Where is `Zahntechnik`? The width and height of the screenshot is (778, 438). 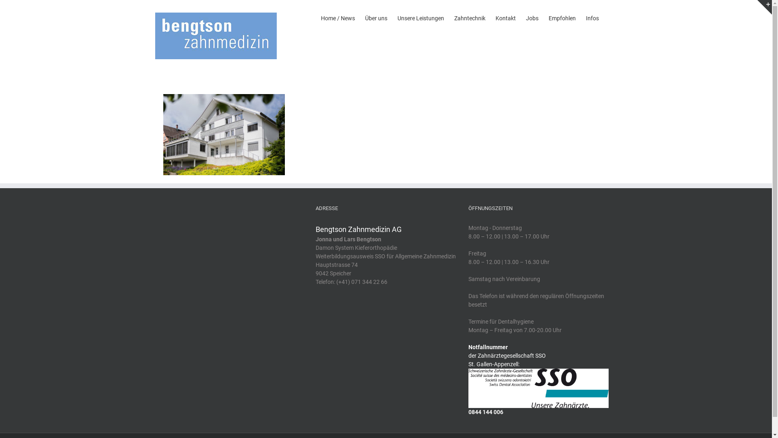 Zahntechnik is located at coordinates (469, 17).